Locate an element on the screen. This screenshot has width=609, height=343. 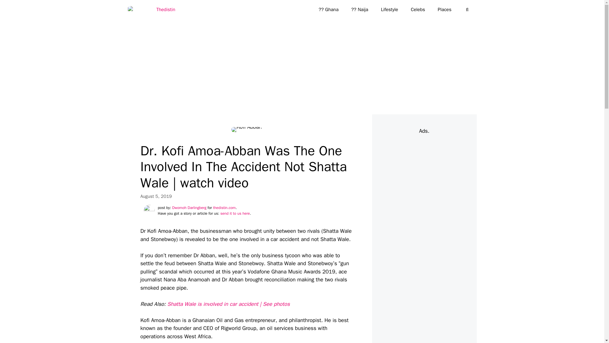
Thedistin is located at coordinates (153, 10).